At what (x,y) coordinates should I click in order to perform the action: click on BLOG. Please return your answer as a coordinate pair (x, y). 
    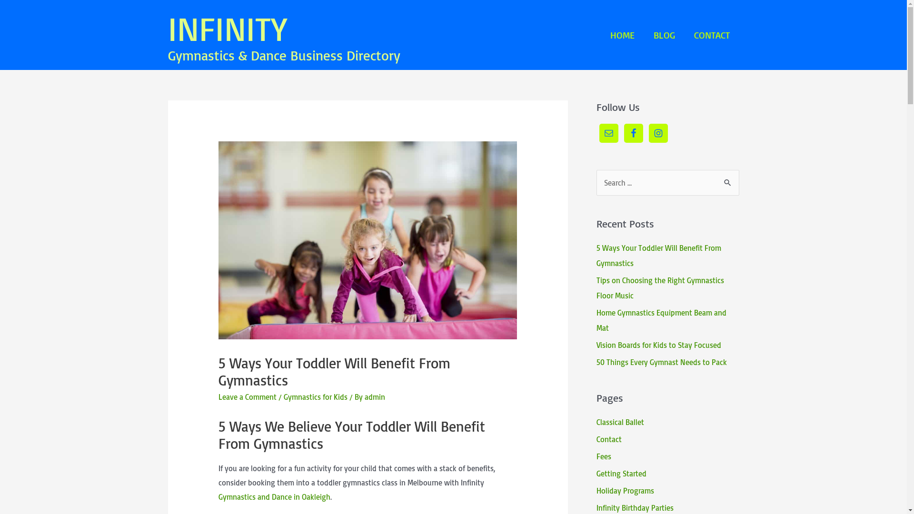
    Looking at the image, I should click on (664, 35).